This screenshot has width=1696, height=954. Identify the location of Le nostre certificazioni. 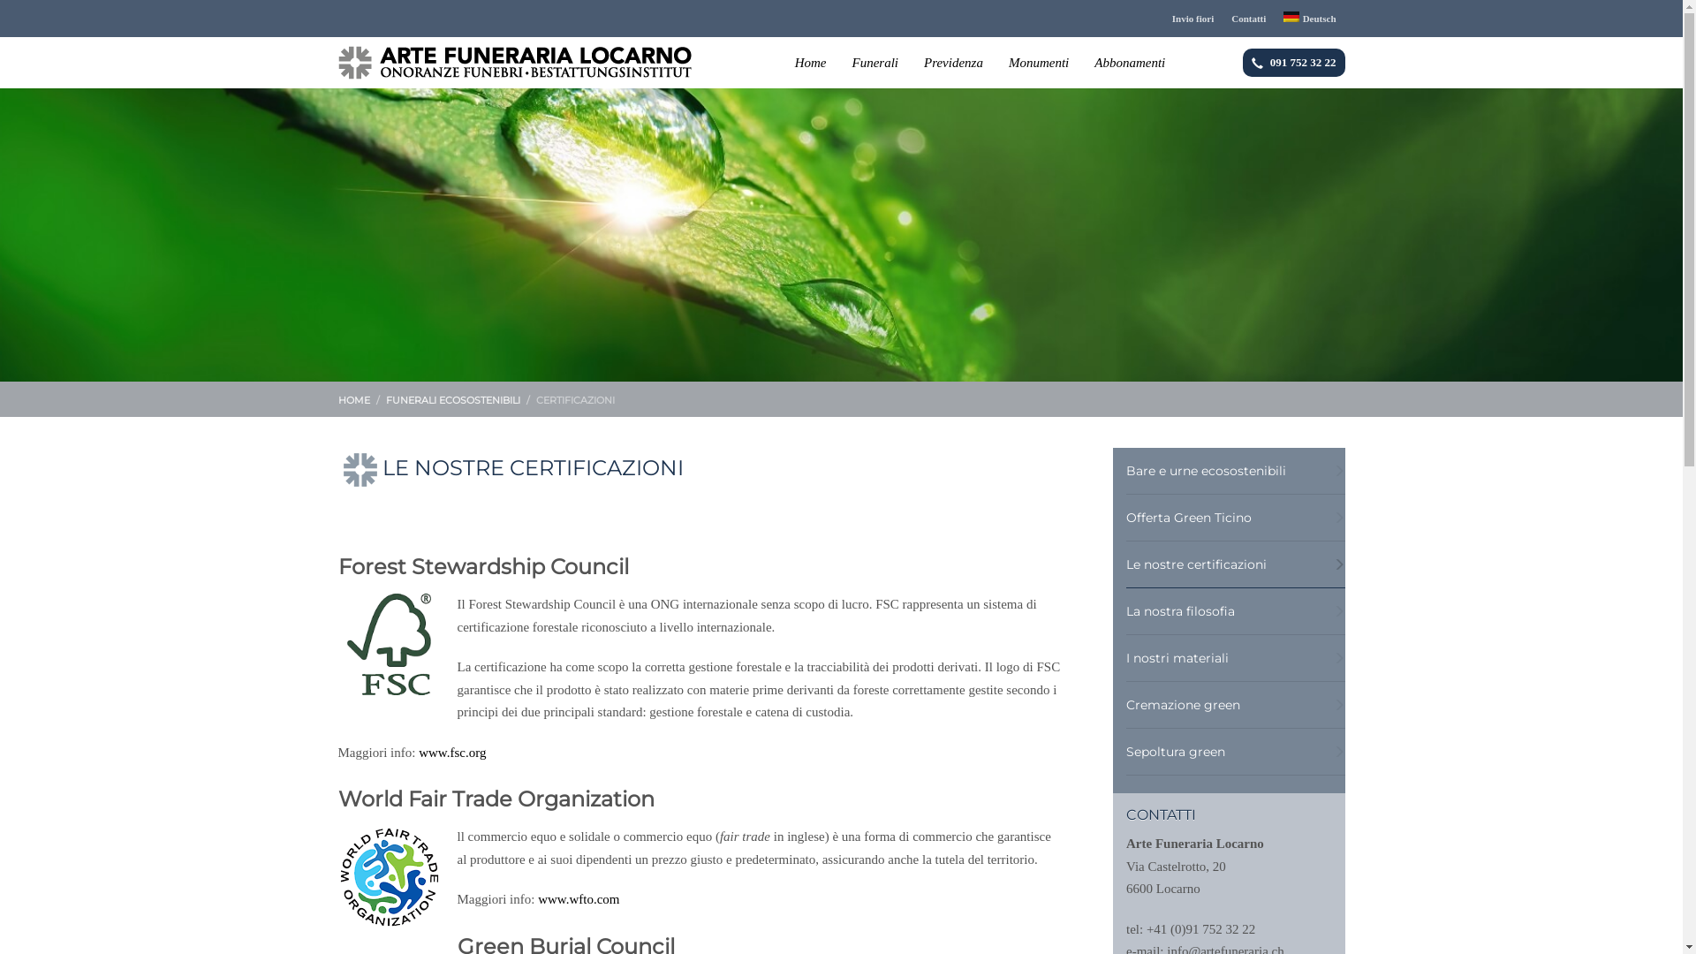
(1236, 564).